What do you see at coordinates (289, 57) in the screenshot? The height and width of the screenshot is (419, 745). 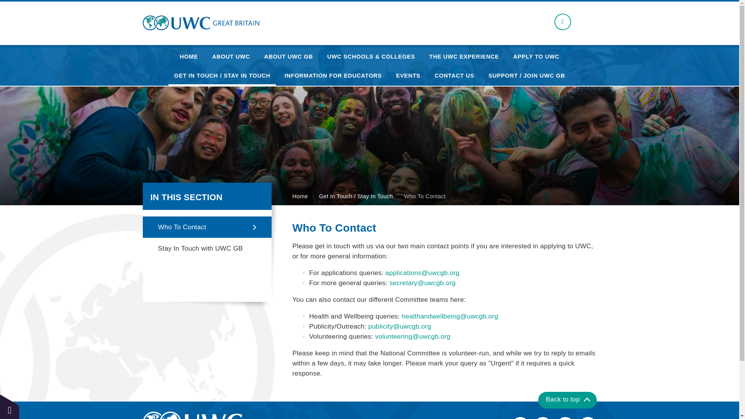 I see `ABOUT UWC GB` at bounding box center [289, 57].